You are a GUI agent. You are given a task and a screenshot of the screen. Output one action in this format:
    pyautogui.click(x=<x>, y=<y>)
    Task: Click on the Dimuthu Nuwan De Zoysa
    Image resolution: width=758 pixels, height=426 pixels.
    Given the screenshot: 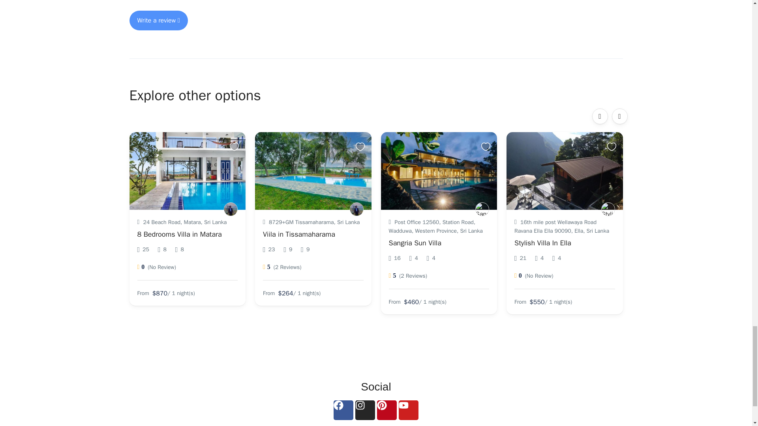 What is the action you would take?
    pyautogui.click(x=482, y=209)
    